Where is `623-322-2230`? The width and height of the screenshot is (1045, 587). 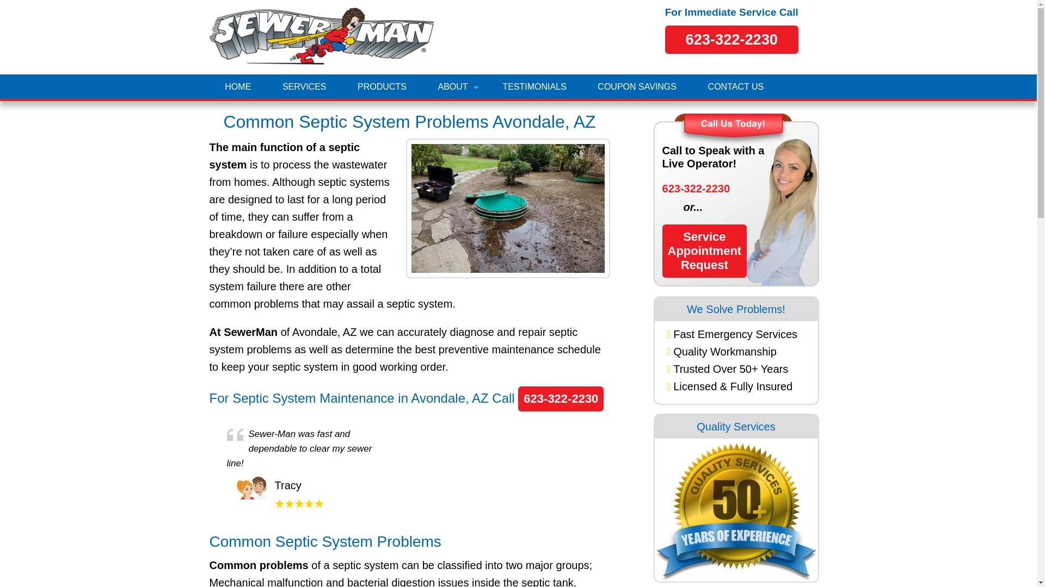 623-322-2230 is located at coordinates (454, 87).